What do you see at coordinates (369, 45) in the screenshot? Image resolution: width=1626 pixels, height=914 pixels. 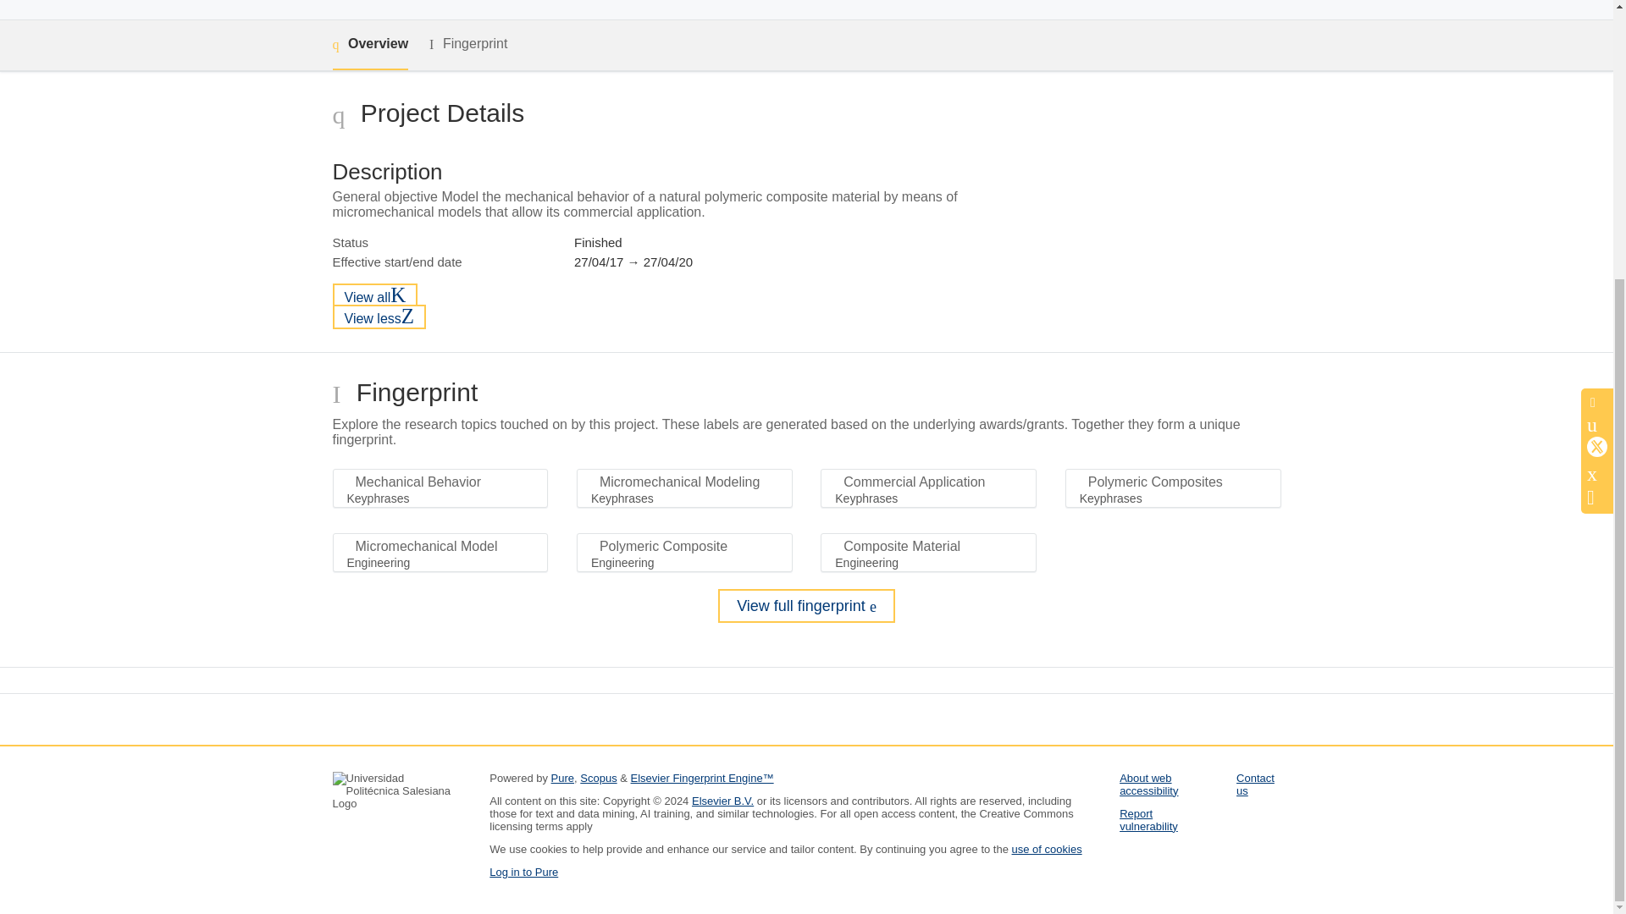 I see `Overview` at bounding box center [369, 45].